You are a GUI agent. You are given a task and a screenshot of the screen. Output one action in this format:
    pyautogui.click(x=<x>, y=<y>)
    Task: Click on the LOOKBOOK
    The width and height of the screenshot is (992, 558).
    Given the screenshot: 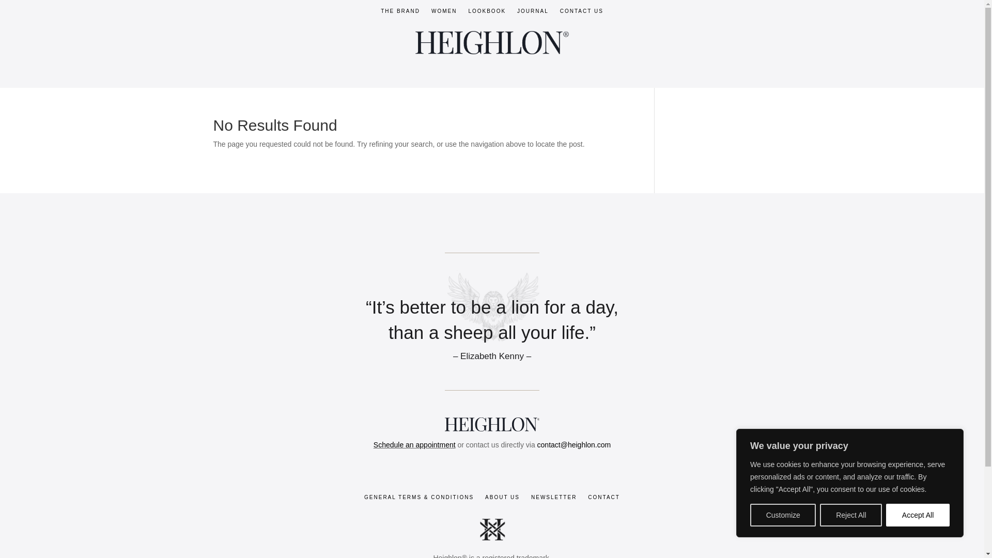 What is the action you would take?
    pyautogui.click(x=487, y=13)
    